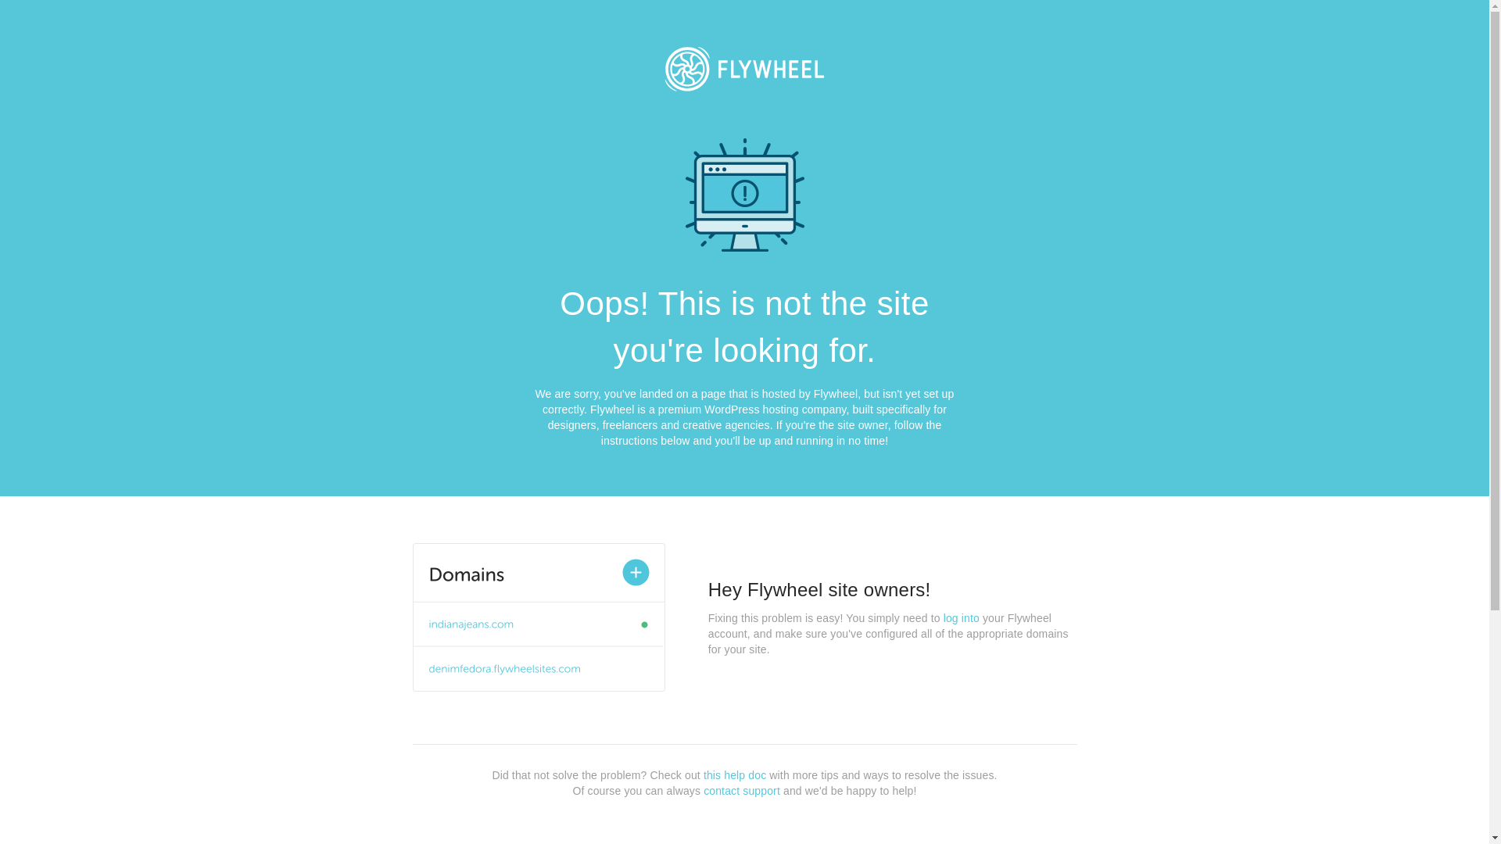 The height and width of the screenshot is (844, 1501). I want to click on log into, so click(962, 618).